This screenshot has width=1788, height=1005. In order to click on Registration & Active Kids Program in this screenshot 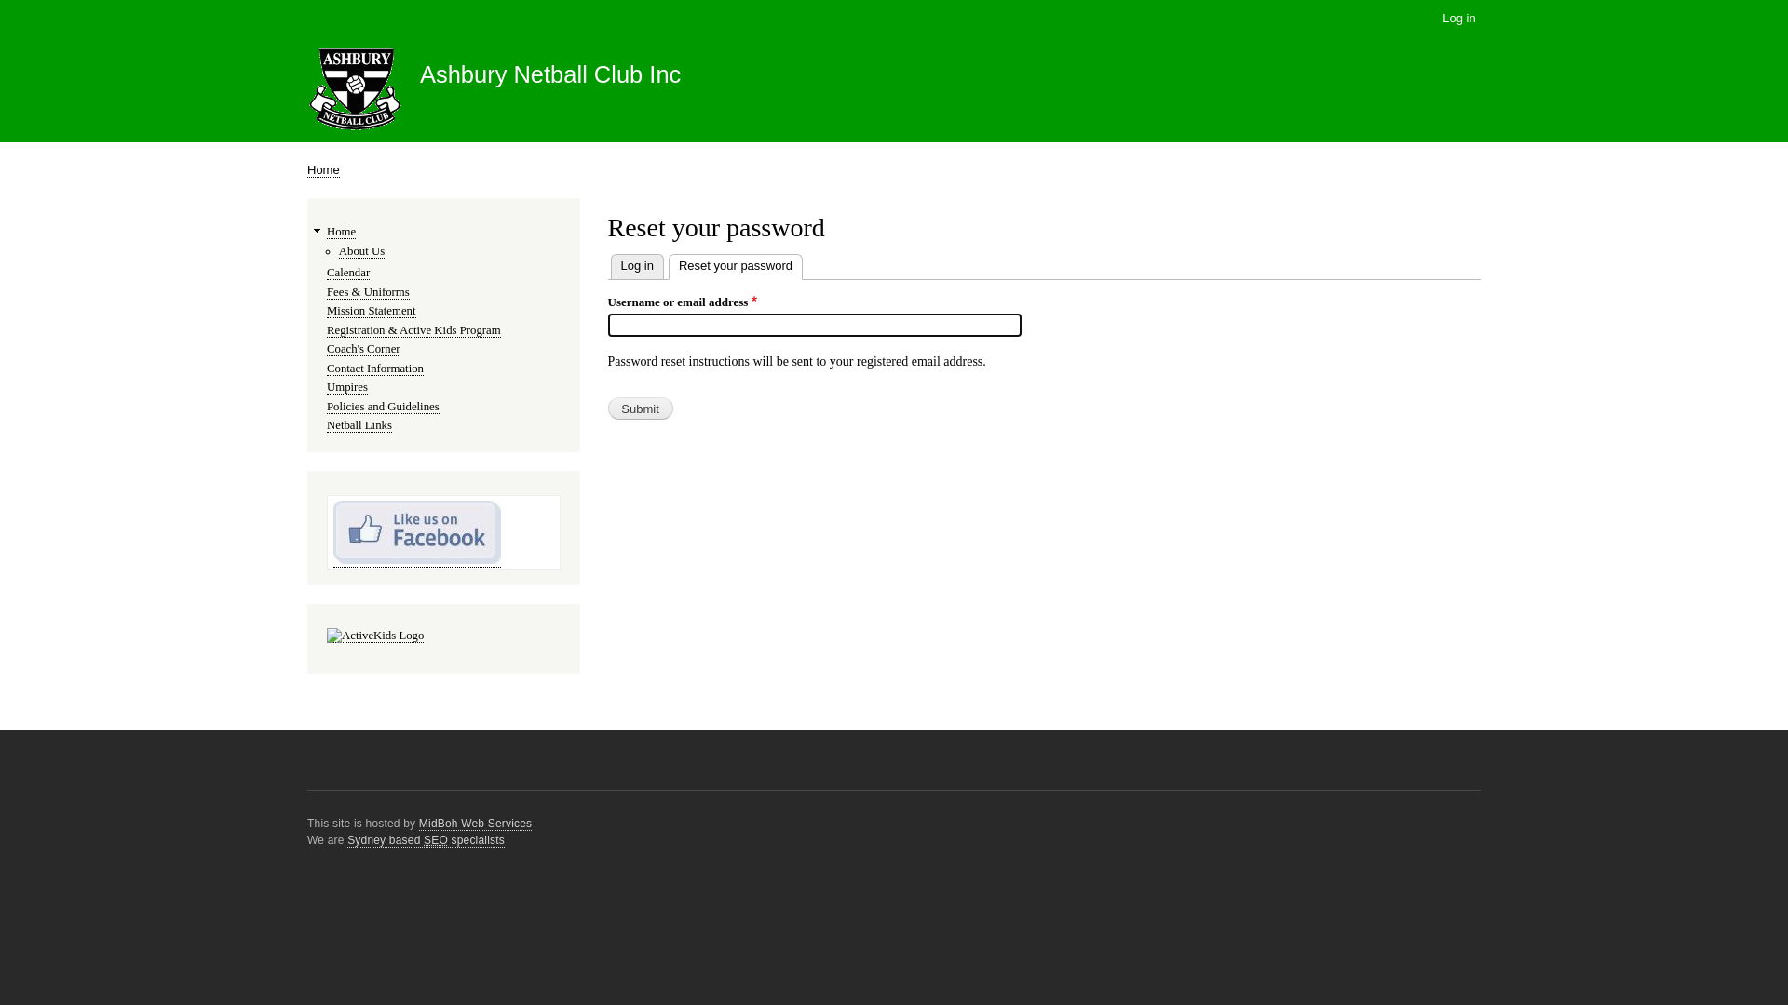, I will do `click(413, 331)`.